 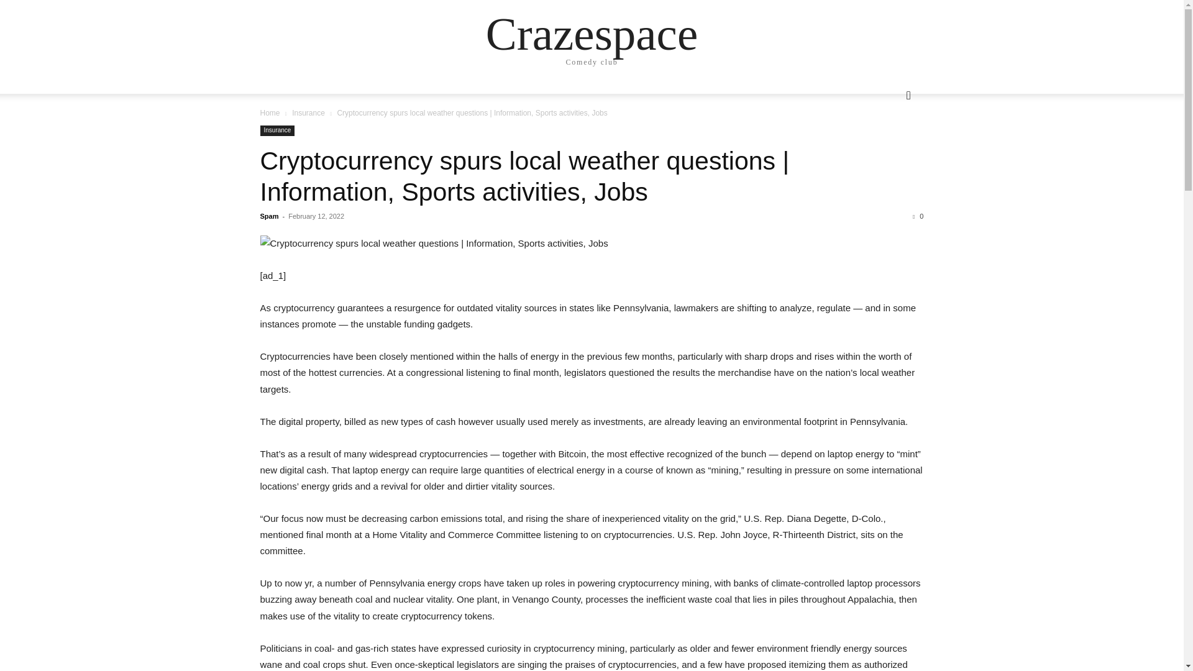 I want to click on Insurance, so click(x=277, y=130).